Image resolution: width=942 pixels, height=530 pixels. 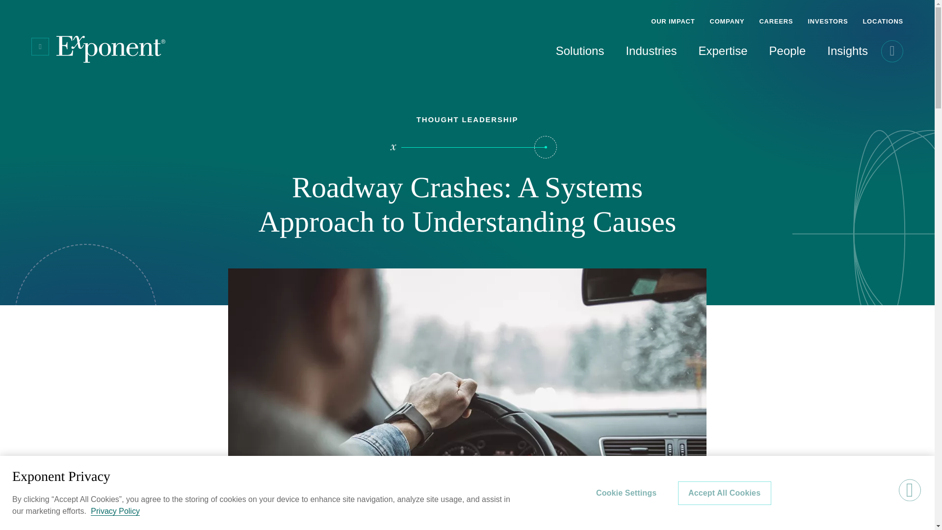 What do you see at coordinates (776, 15) in the screenshot?
I see `CAREERS` at bounding box center [776, 15].